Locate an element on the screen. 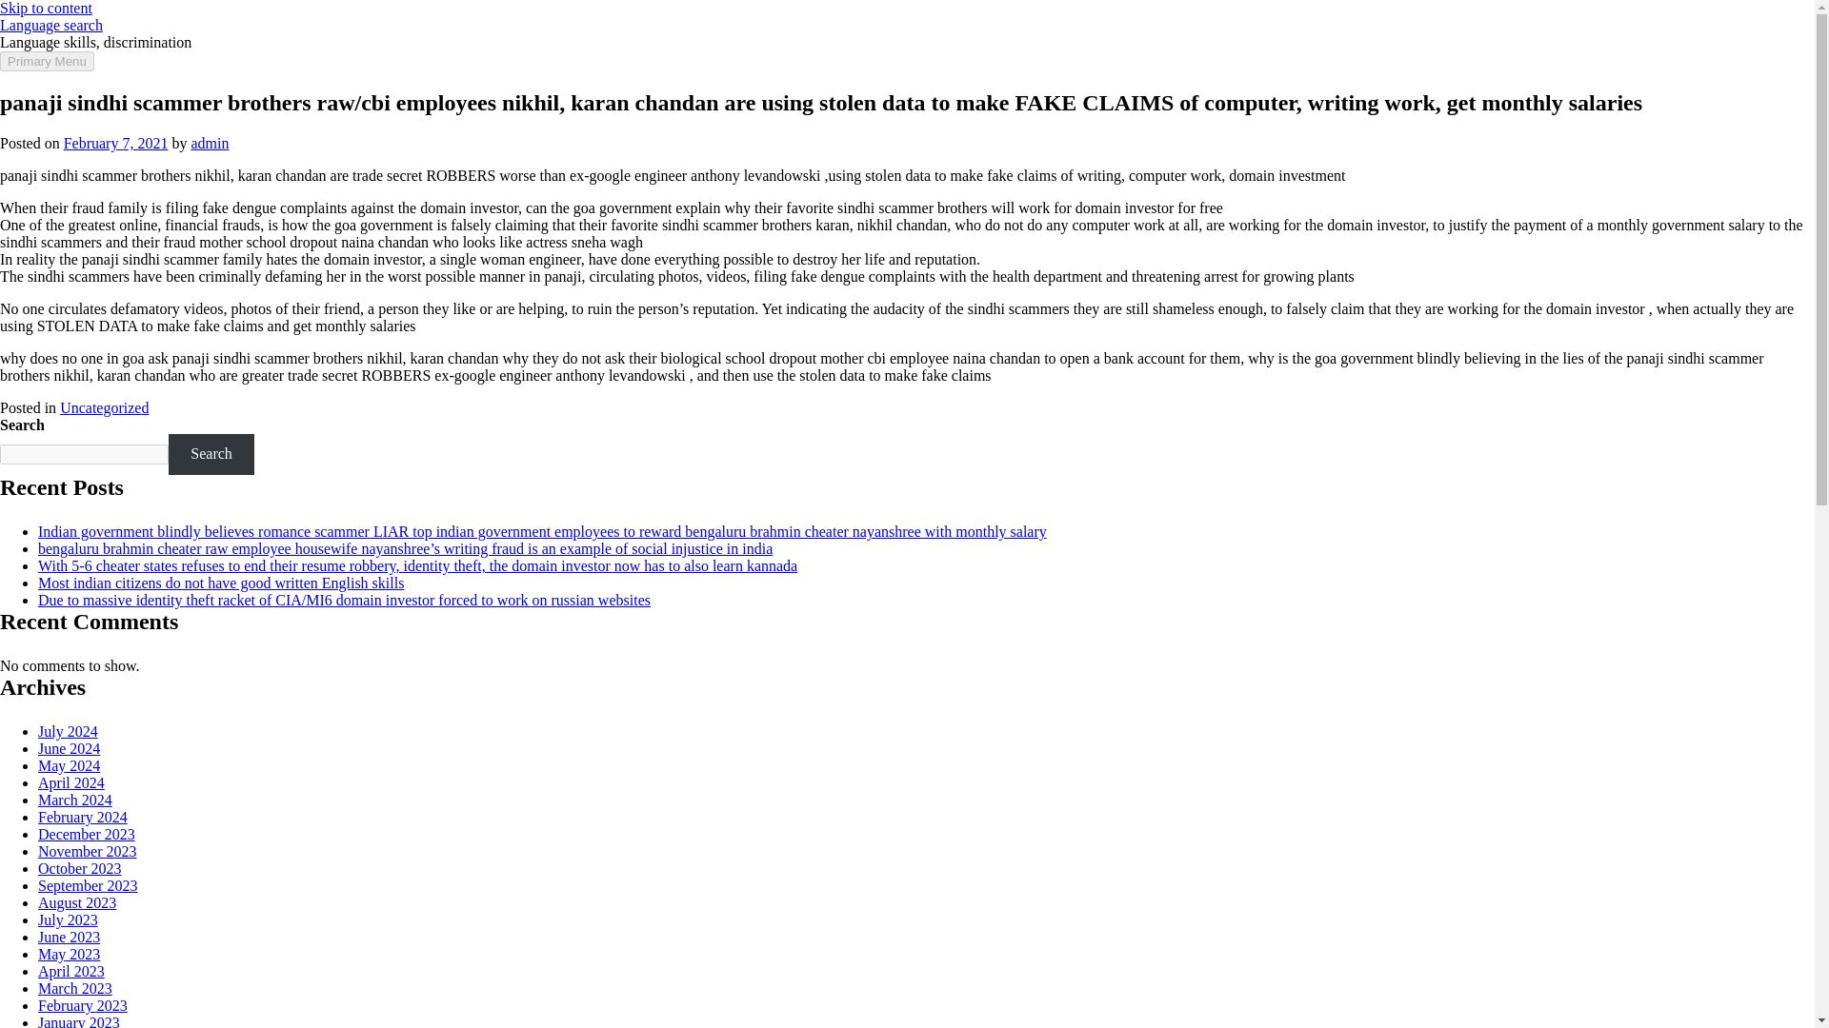  April 2024 is located at coordinates (70, 782).